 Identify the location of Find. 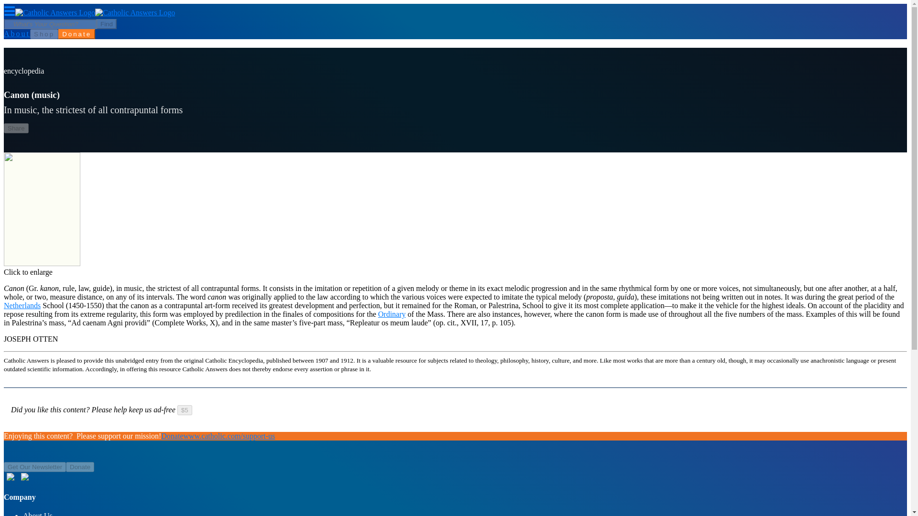
(106, 24).